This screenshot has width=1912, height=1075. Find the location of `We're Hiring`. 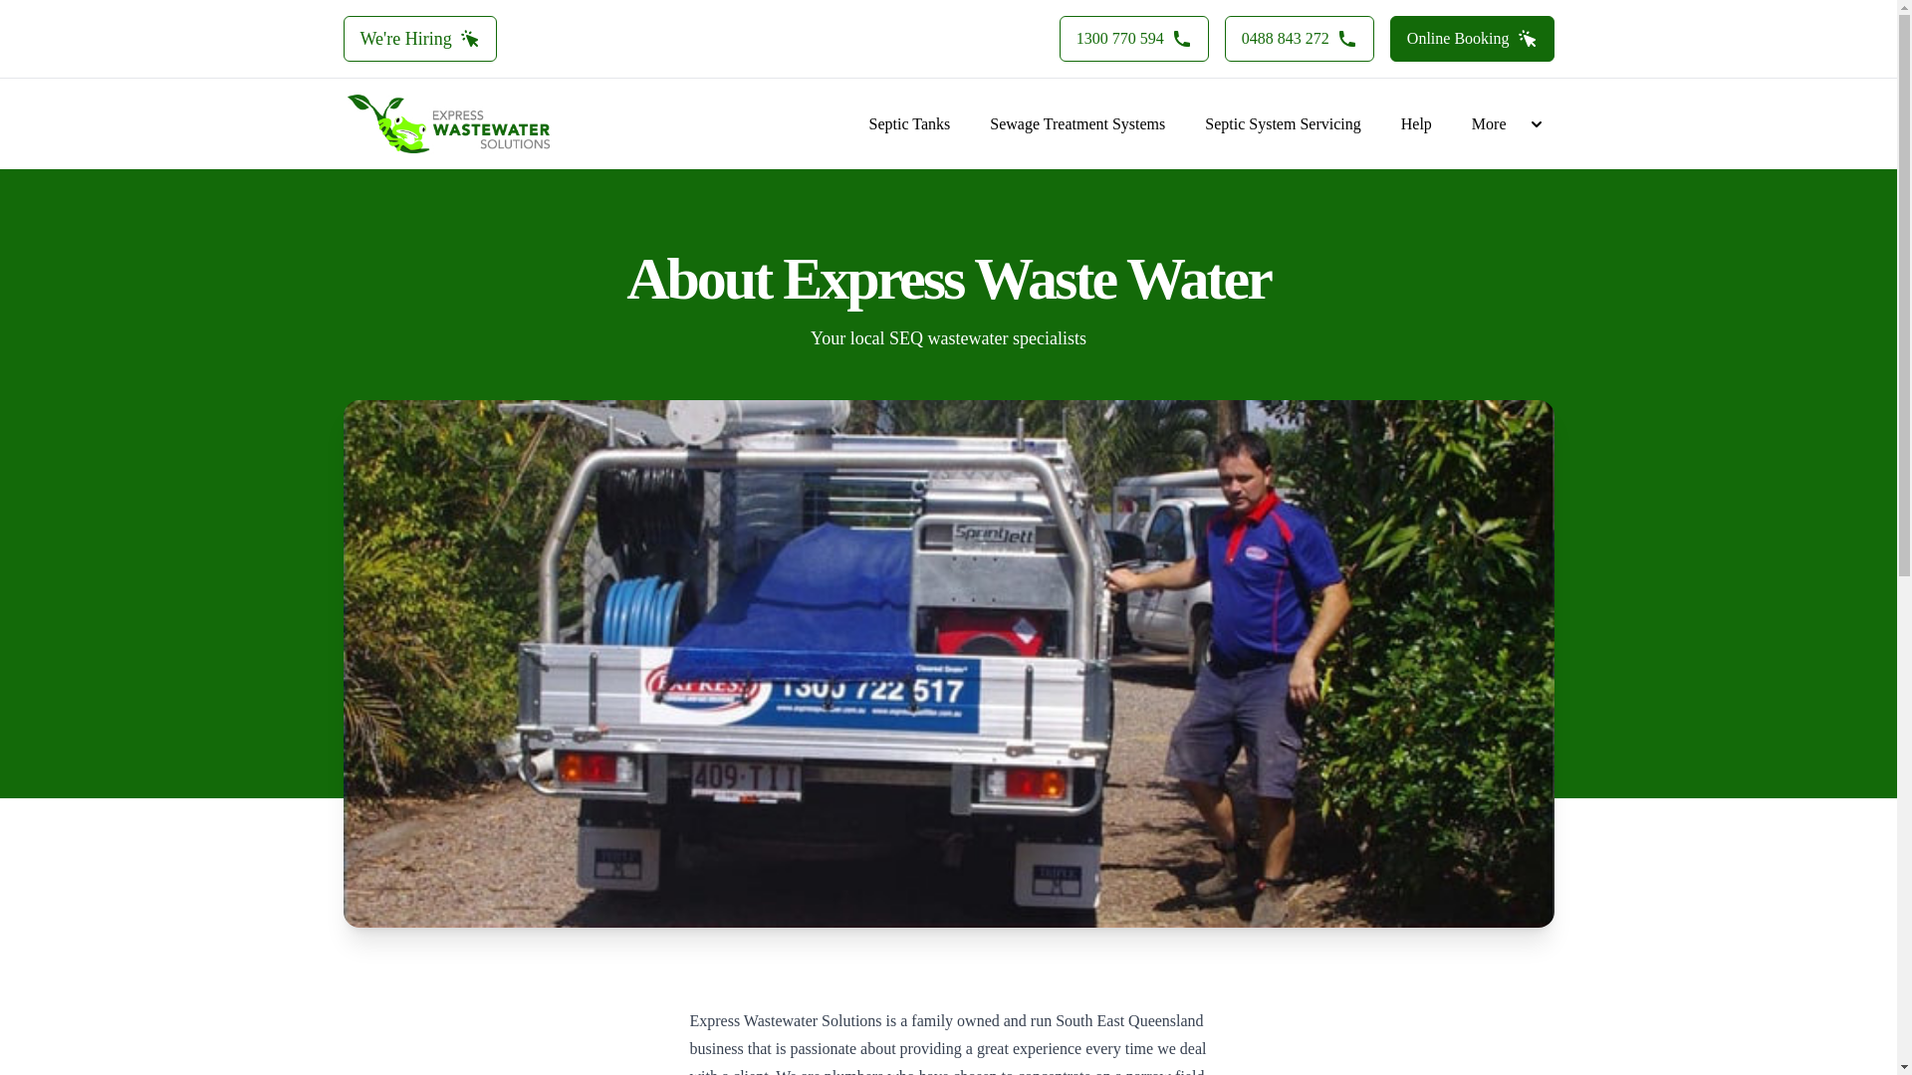

We're Hiring is located at coordinates (418, 38).